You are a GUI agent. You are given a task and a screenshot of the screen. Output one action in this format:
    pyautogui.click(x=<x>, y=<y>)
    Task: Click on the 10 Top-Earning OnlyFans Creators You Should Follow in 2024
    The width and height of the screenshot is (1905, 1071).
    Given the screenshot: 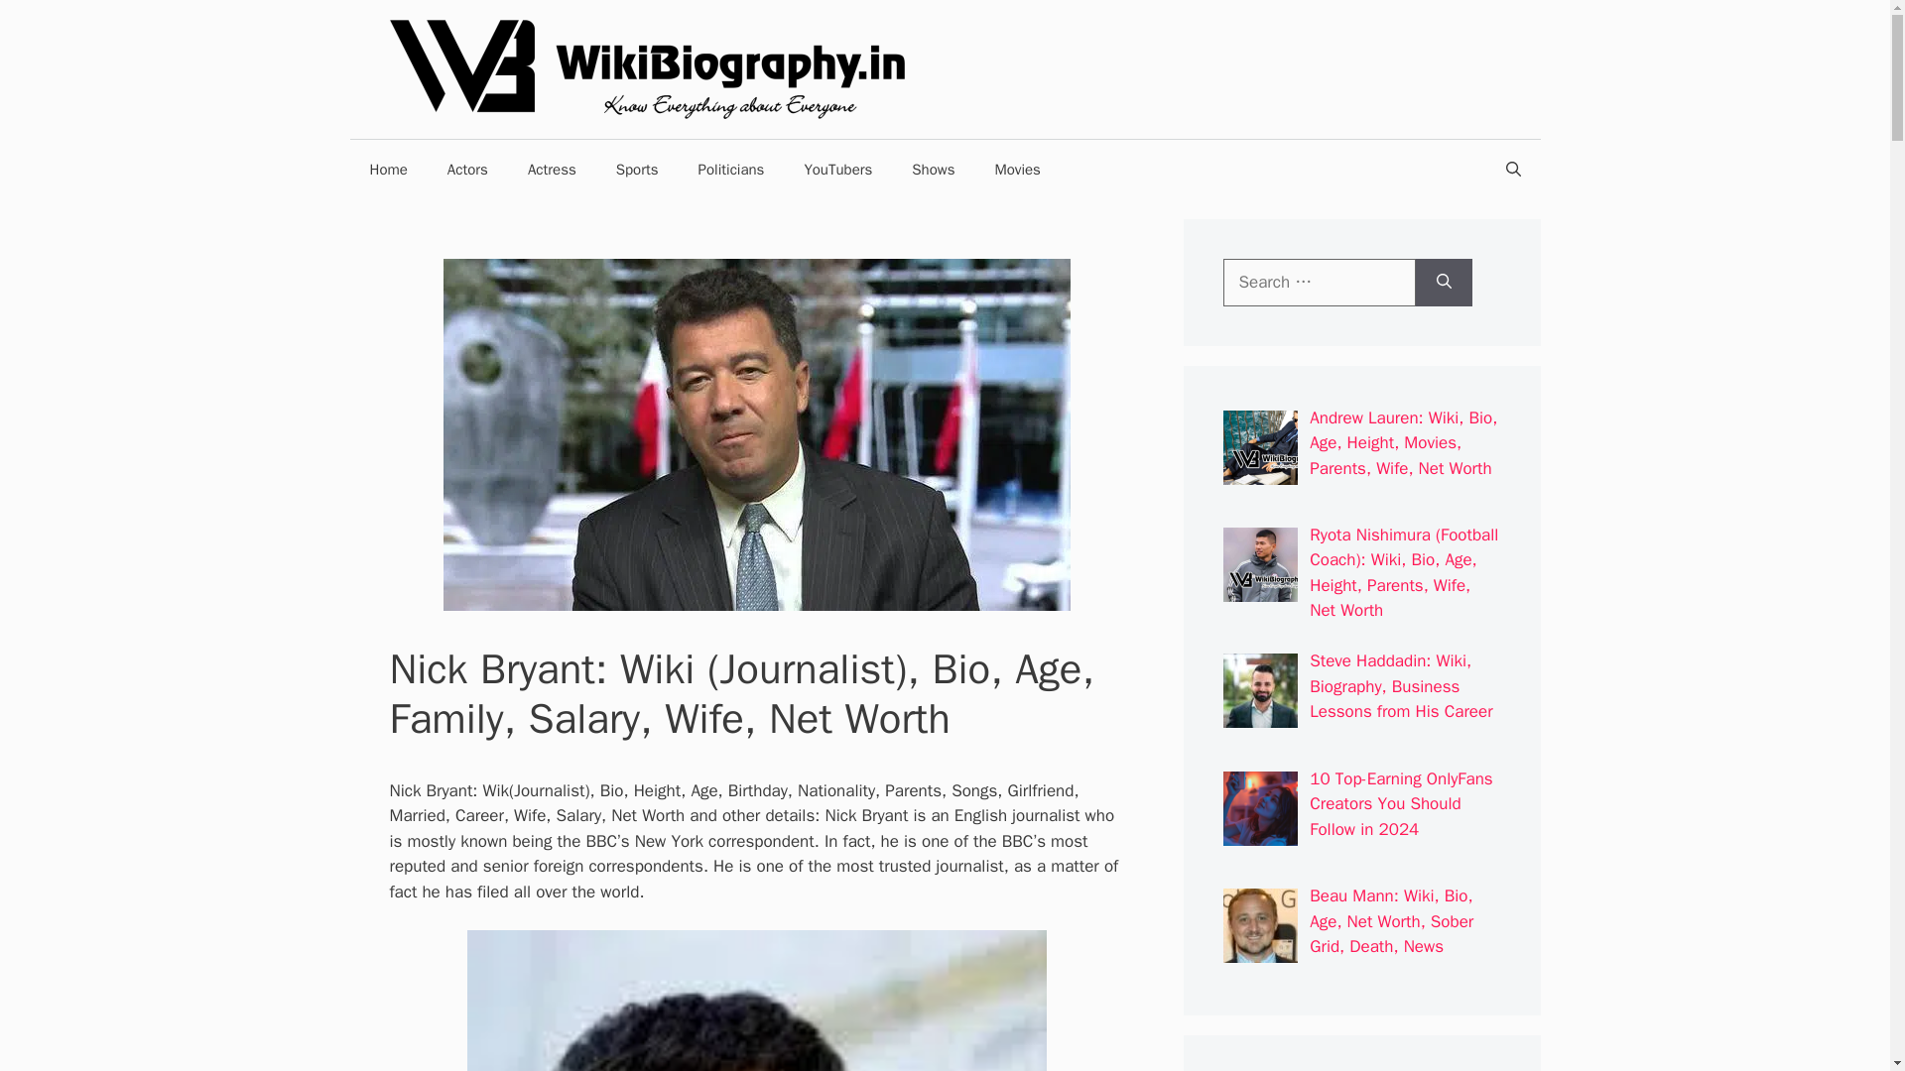 What is the action you would take?
    pyautogui.click(x=1401, y=803)
    